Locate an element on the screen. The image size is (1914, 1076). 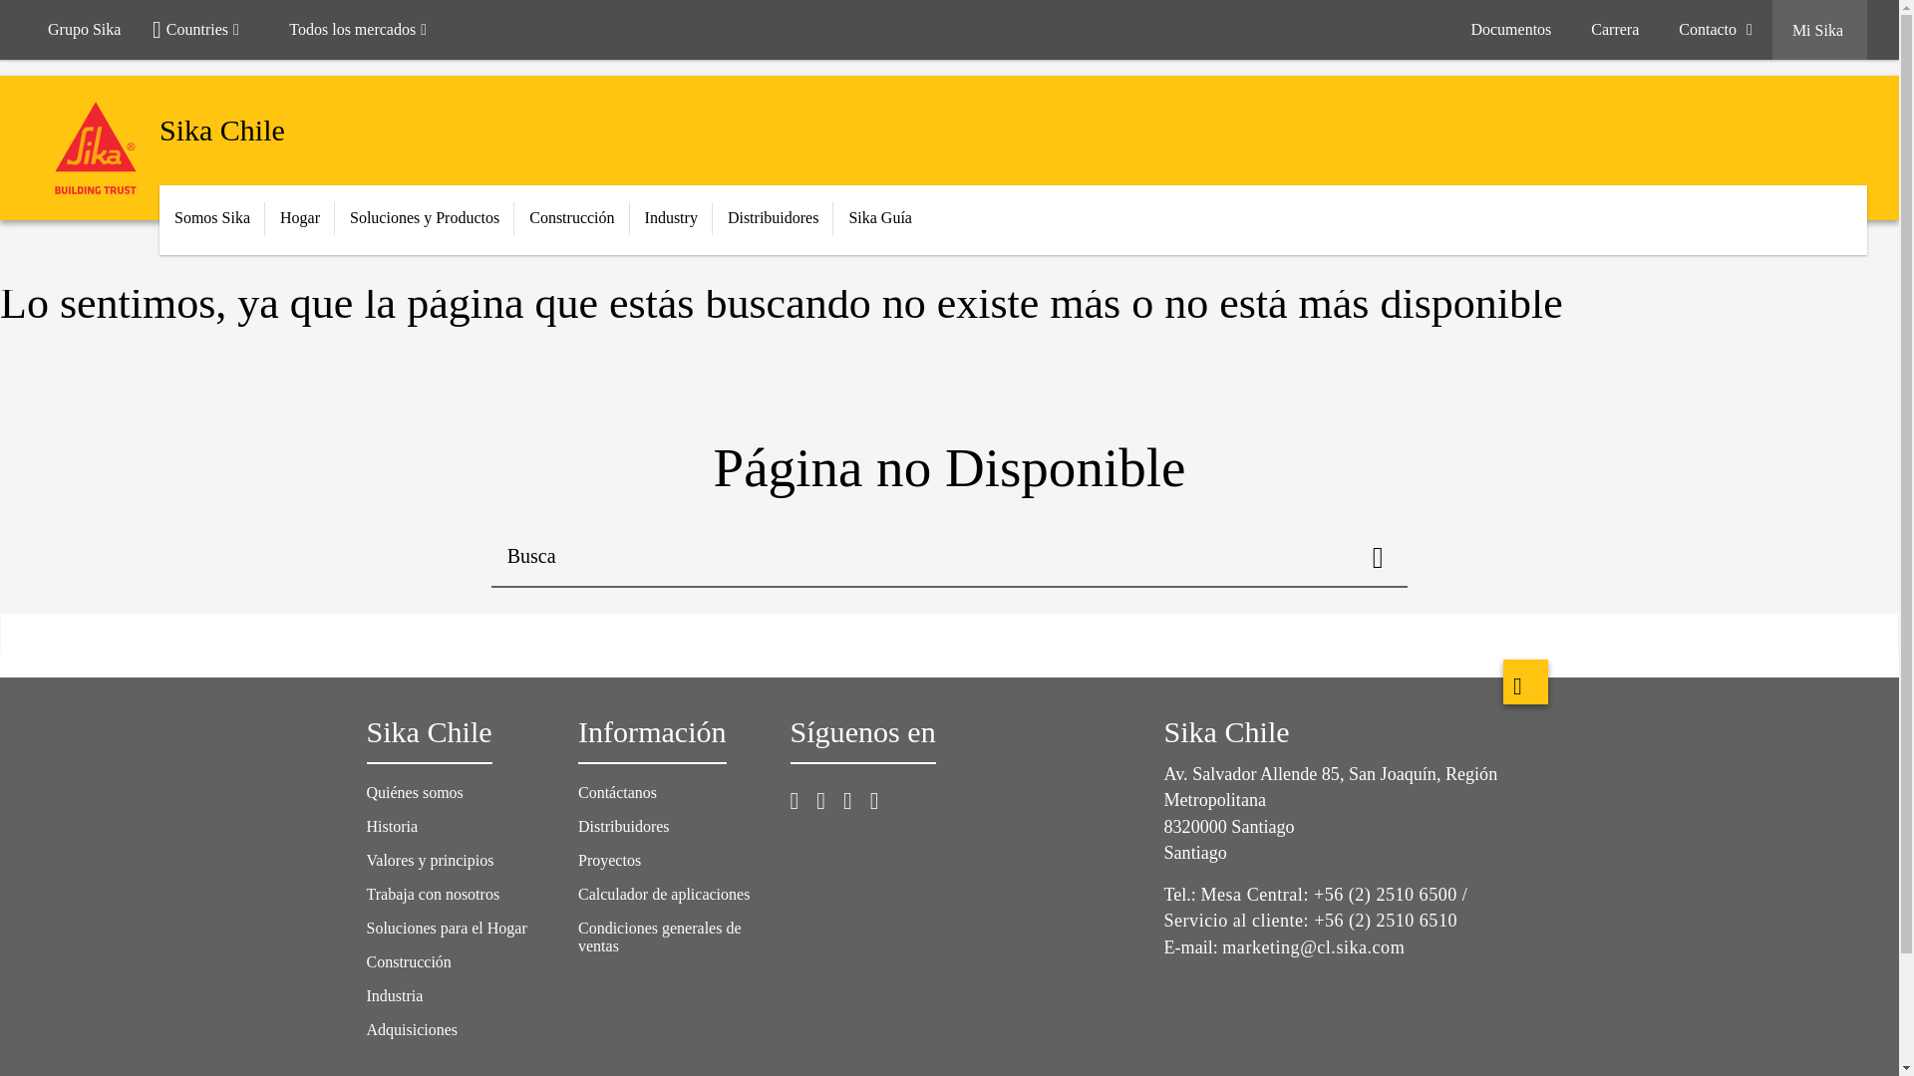
Sika Logo is located at coordinates (96, 147).